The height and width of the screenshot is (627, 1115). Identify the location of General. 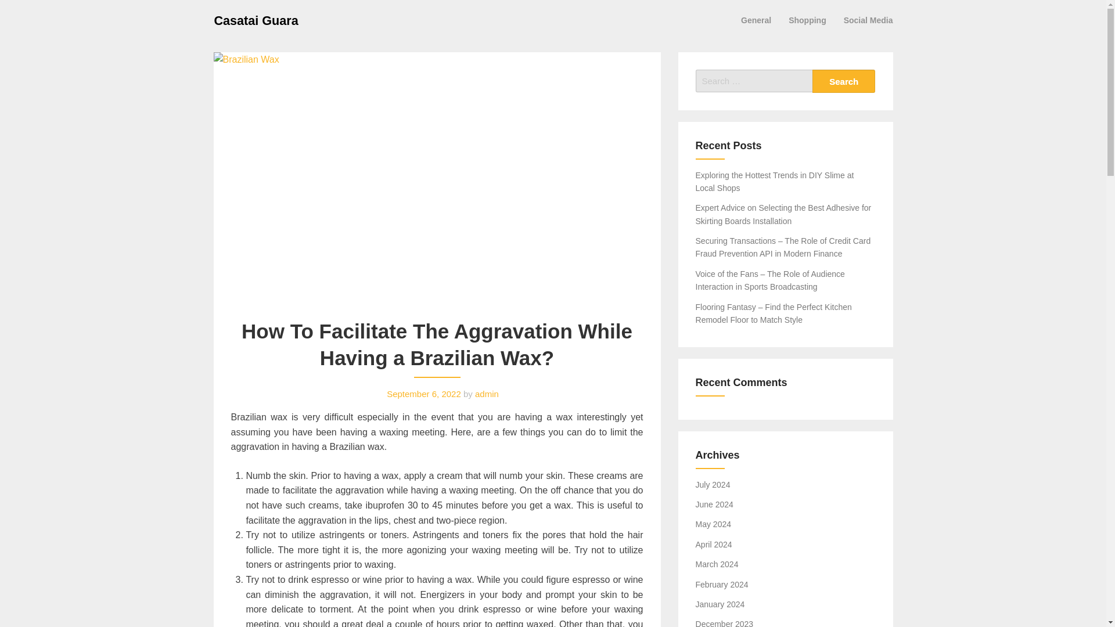
(756, 20).